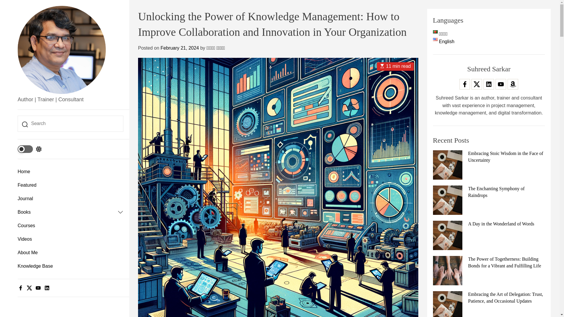 This screenshot has height=317, width=564. Describe the element at coordinates (70, 185) in the screenshot. I see `Featured` at that location.